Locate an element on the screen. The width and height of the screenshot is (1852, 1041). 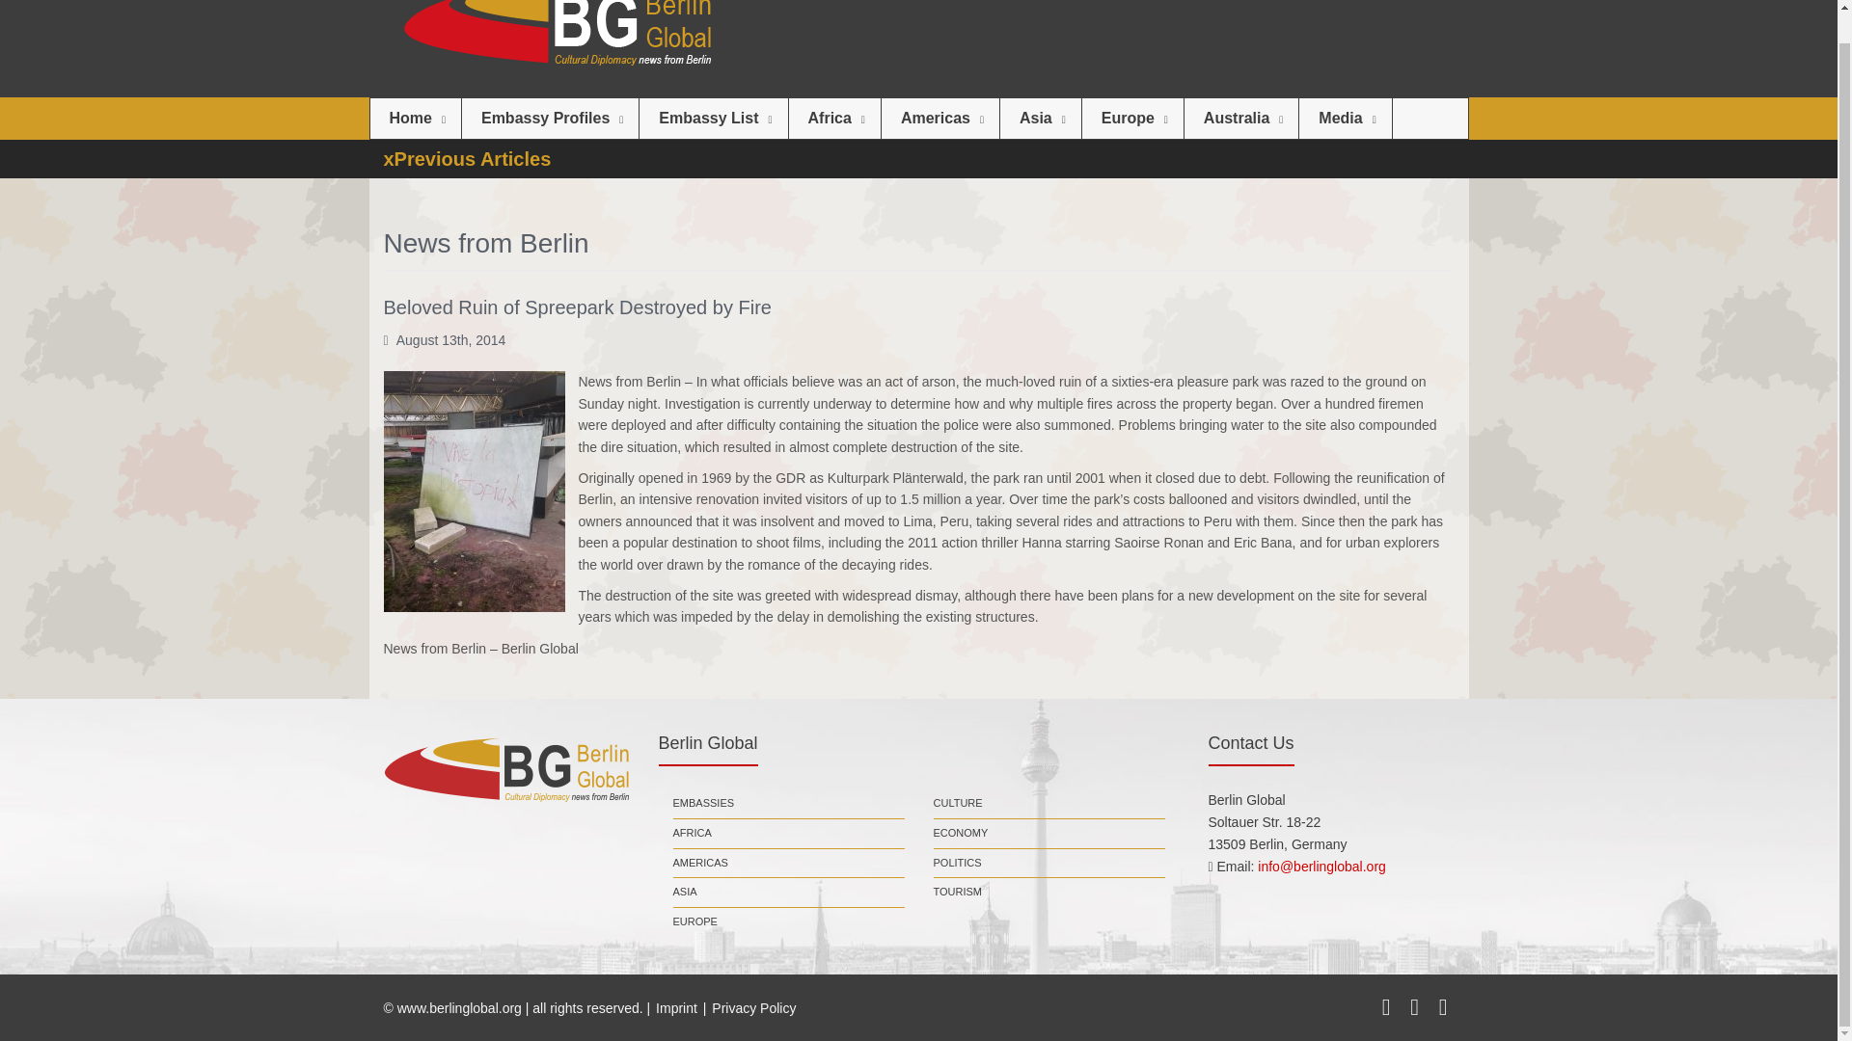
TOURISM is located at coordinates (958, 893).